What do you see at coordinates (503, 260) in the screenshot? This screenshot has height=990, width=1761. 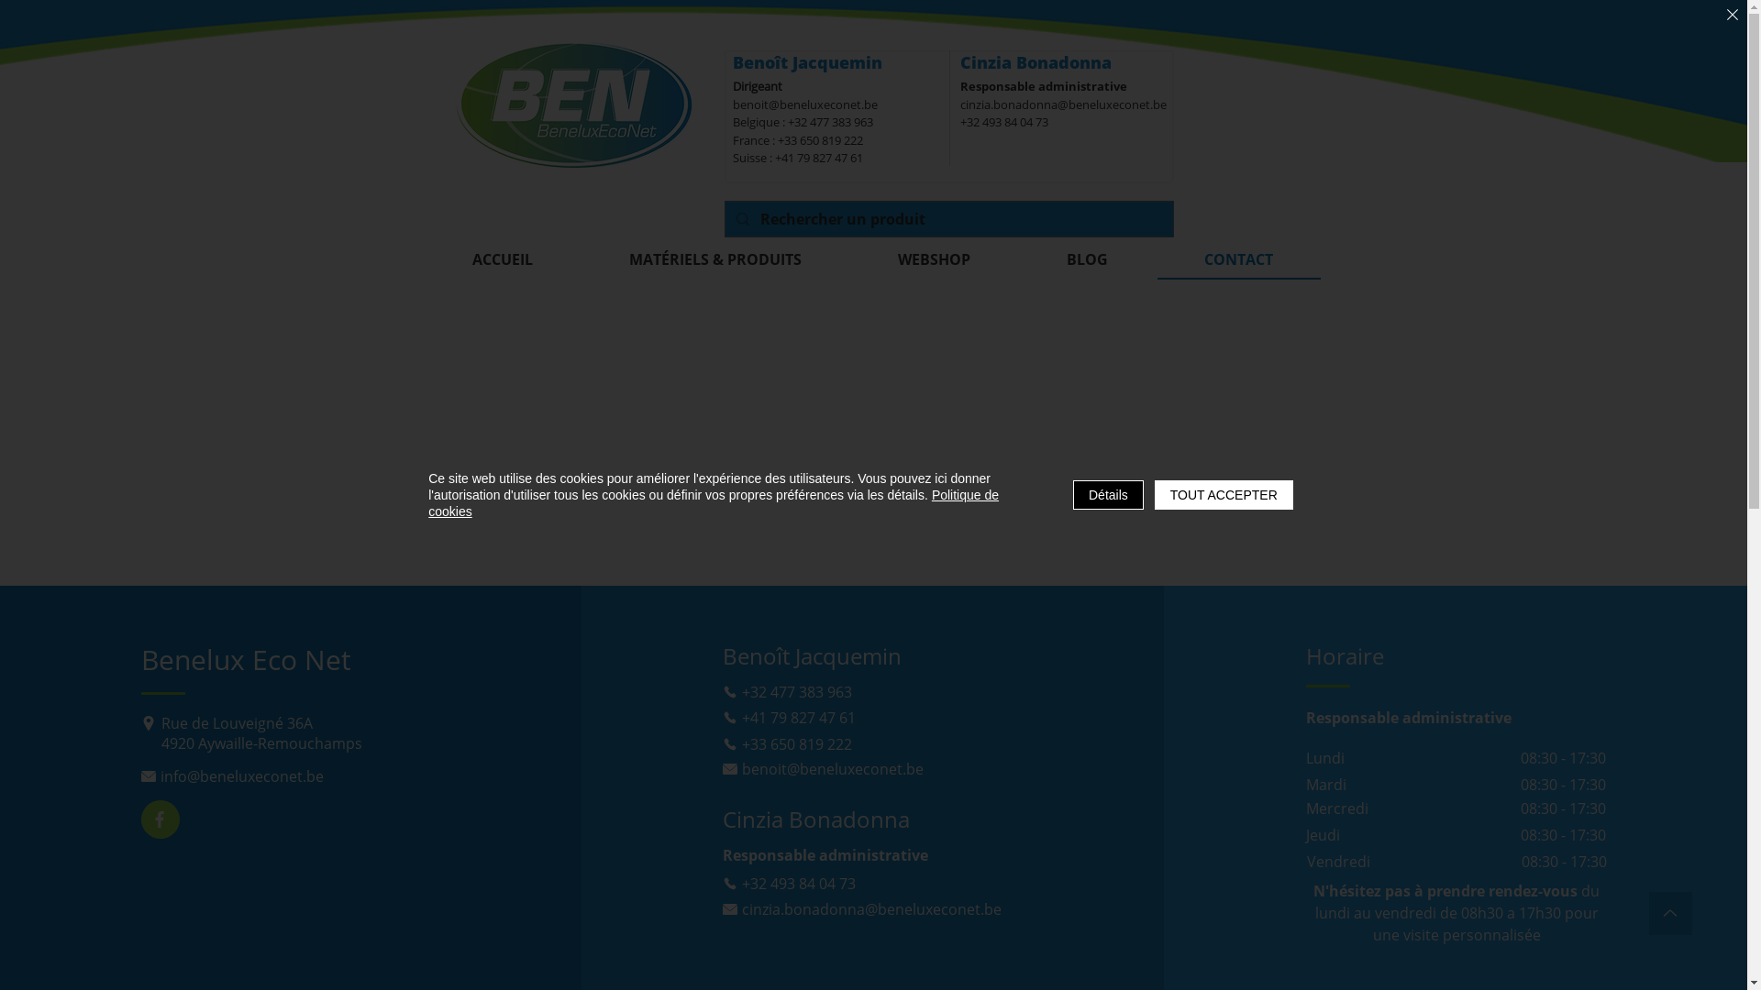 I see `ACCUEIL` at bounding box center [503, 260].